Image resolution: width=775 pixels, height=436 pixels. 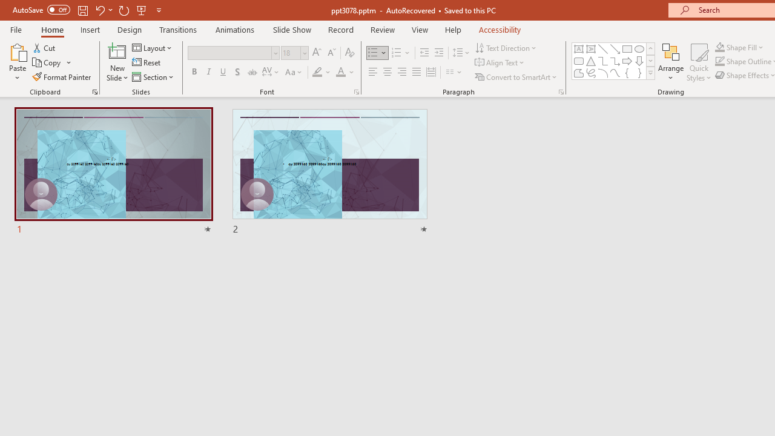 What do you see at coordinates (639, 73) in the screenshot?
I see `Right Brace` at bounding box center [639, 73].